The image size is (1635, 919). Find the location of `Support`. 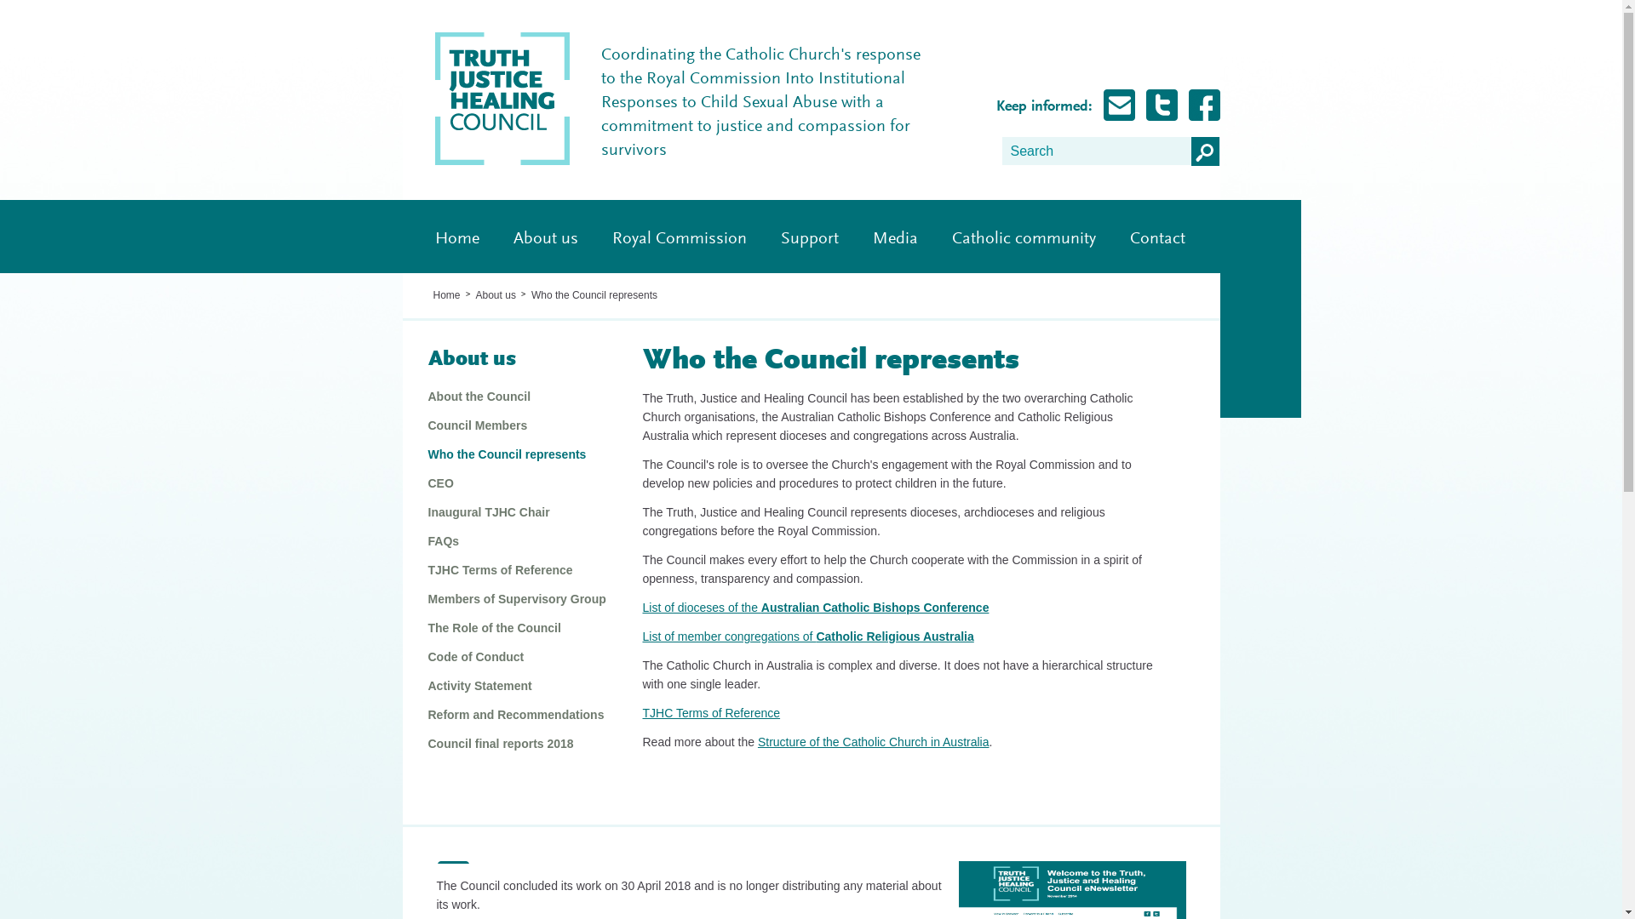

Support is located at coordinates (809, 237).